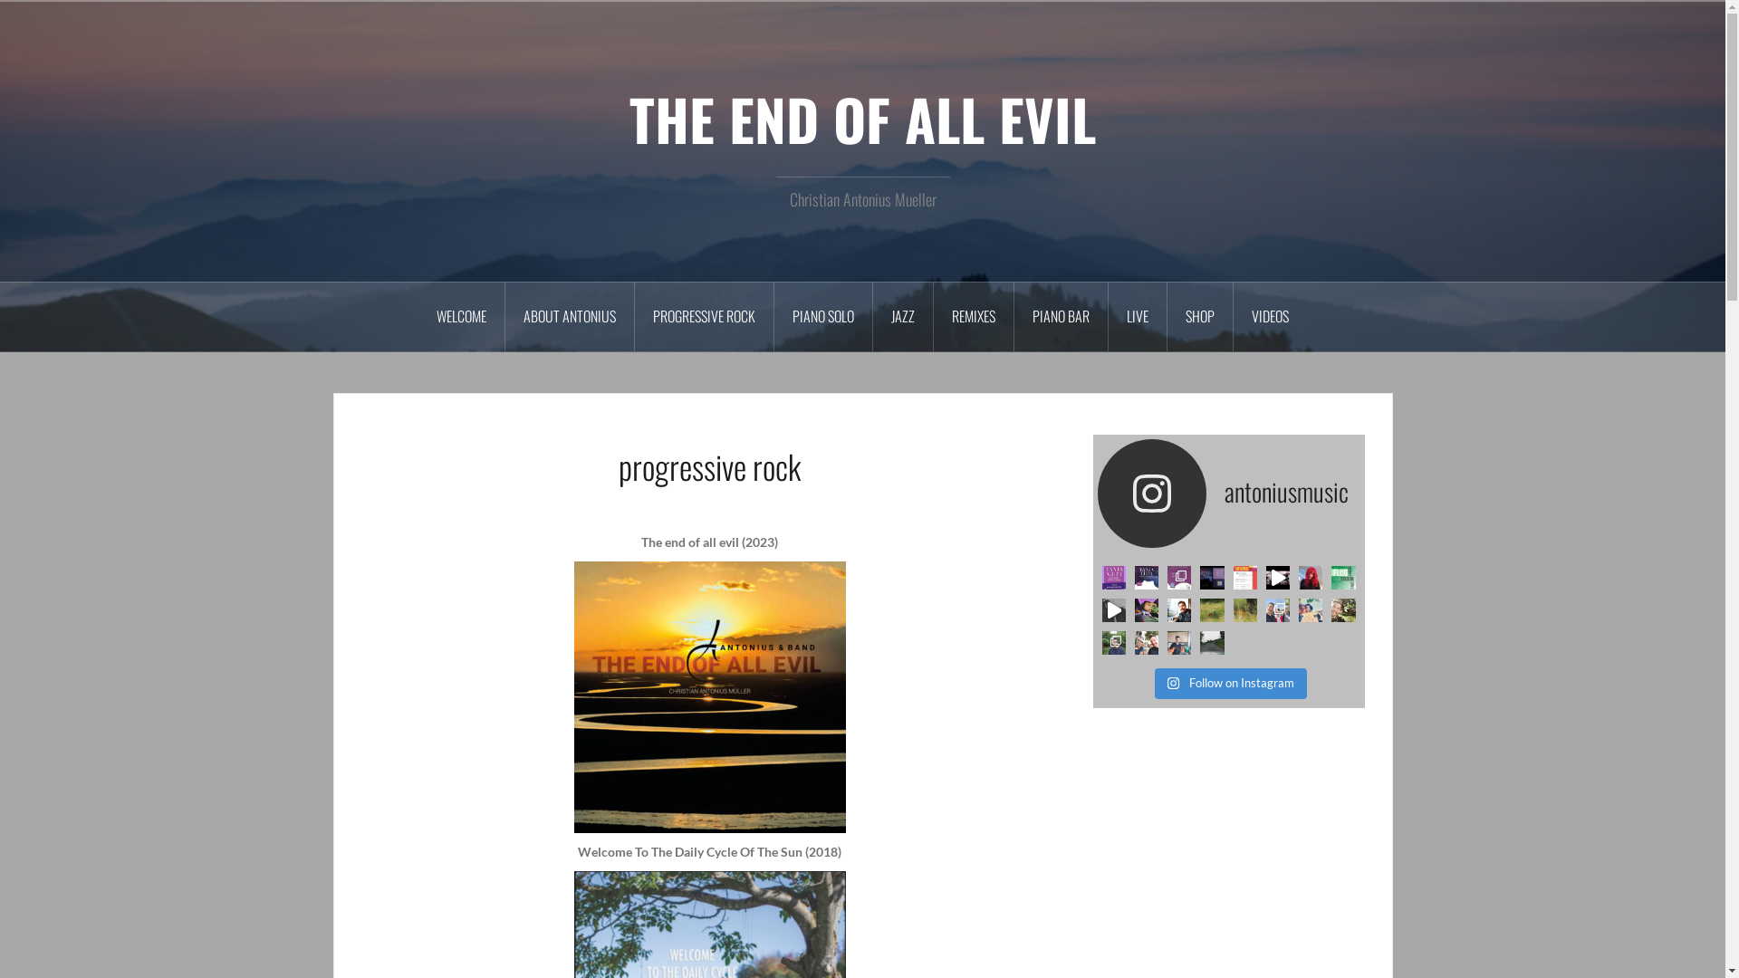 This screenshot has height=978, width=1739. Describe the element at coordinates (975, 317) in the screenshot. I see `REMIXES` at that location.